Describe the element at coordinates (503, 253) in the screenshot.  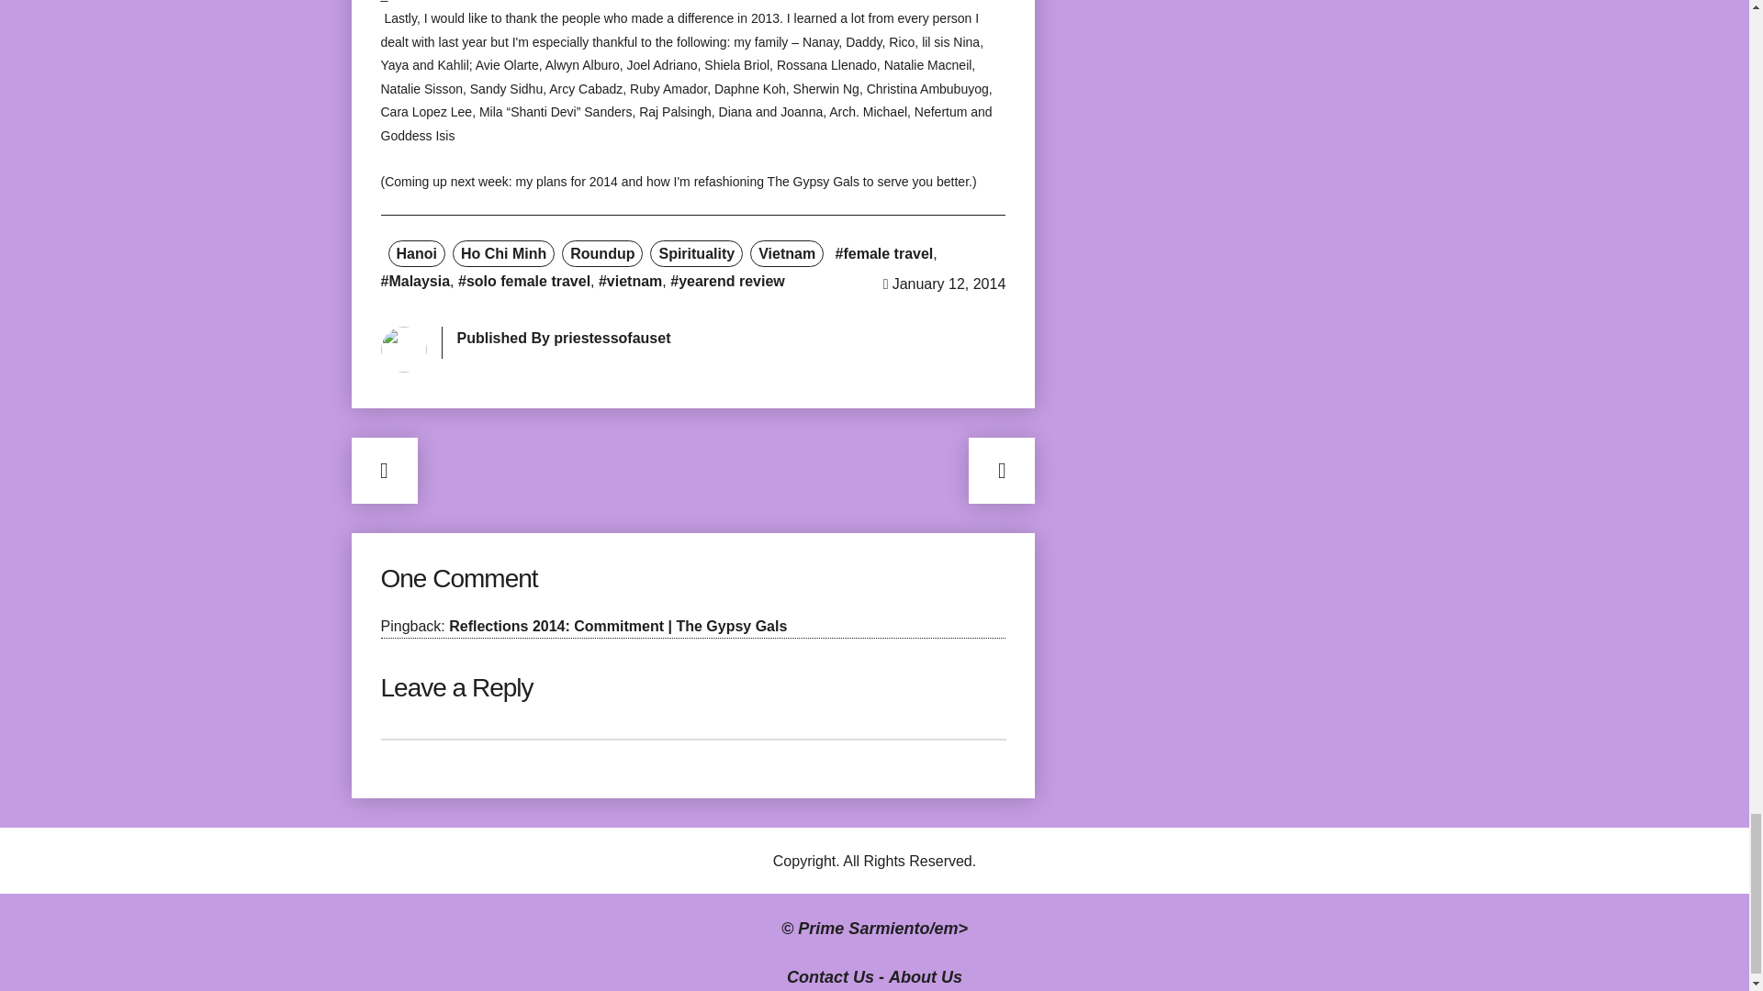
I see `Ho Chi Minh` at that location.